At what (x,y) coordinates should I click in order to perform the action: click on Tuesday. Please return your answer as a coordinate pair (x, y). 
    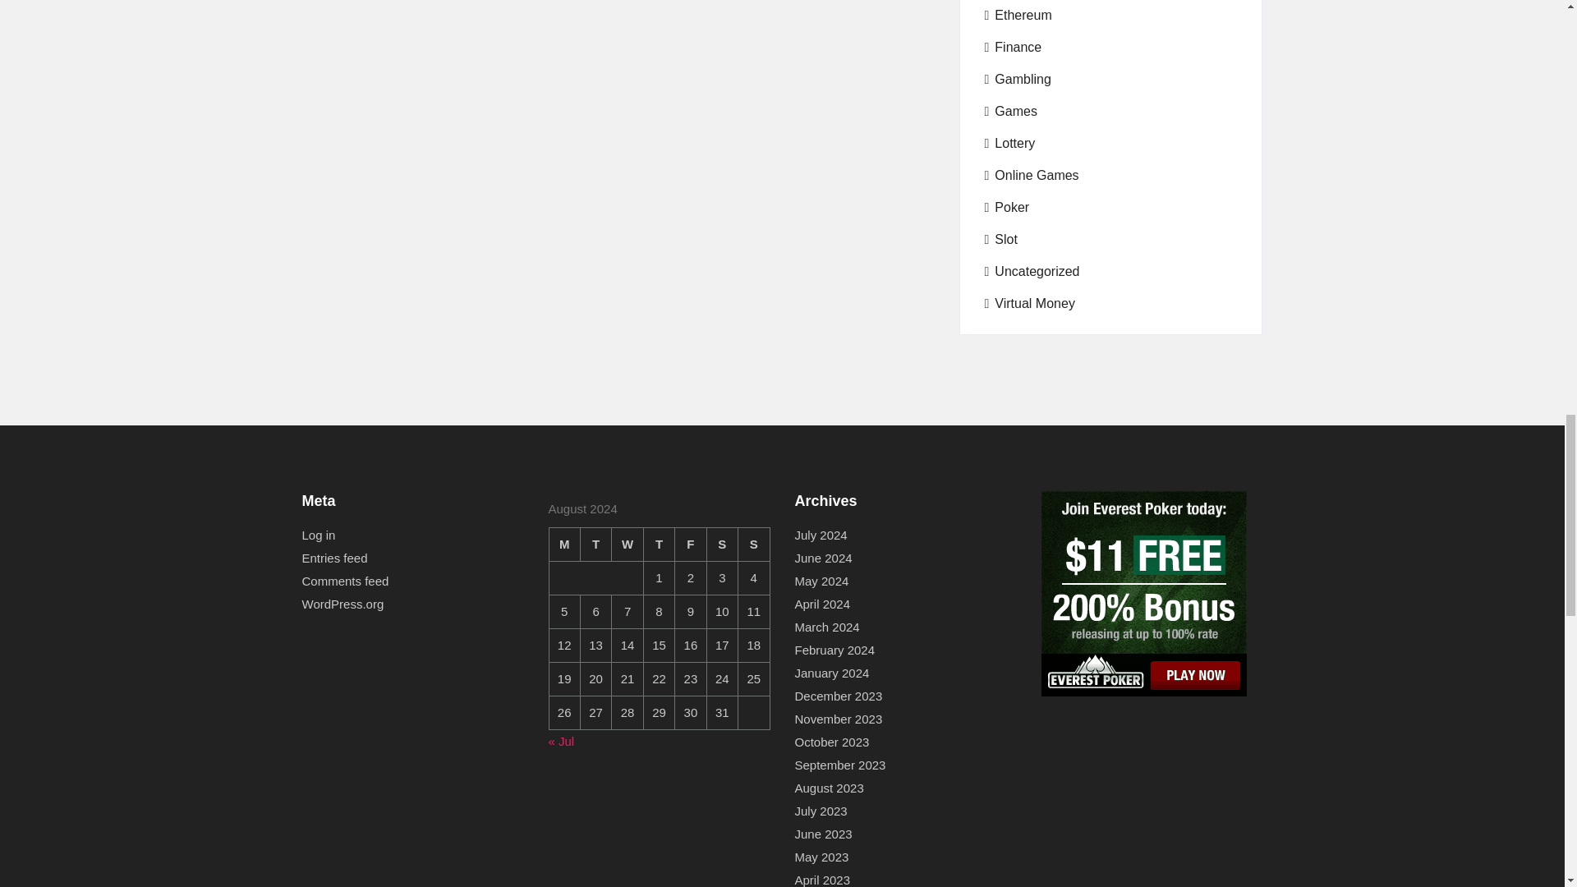
    Looking at the image, I should click on (595, 544).